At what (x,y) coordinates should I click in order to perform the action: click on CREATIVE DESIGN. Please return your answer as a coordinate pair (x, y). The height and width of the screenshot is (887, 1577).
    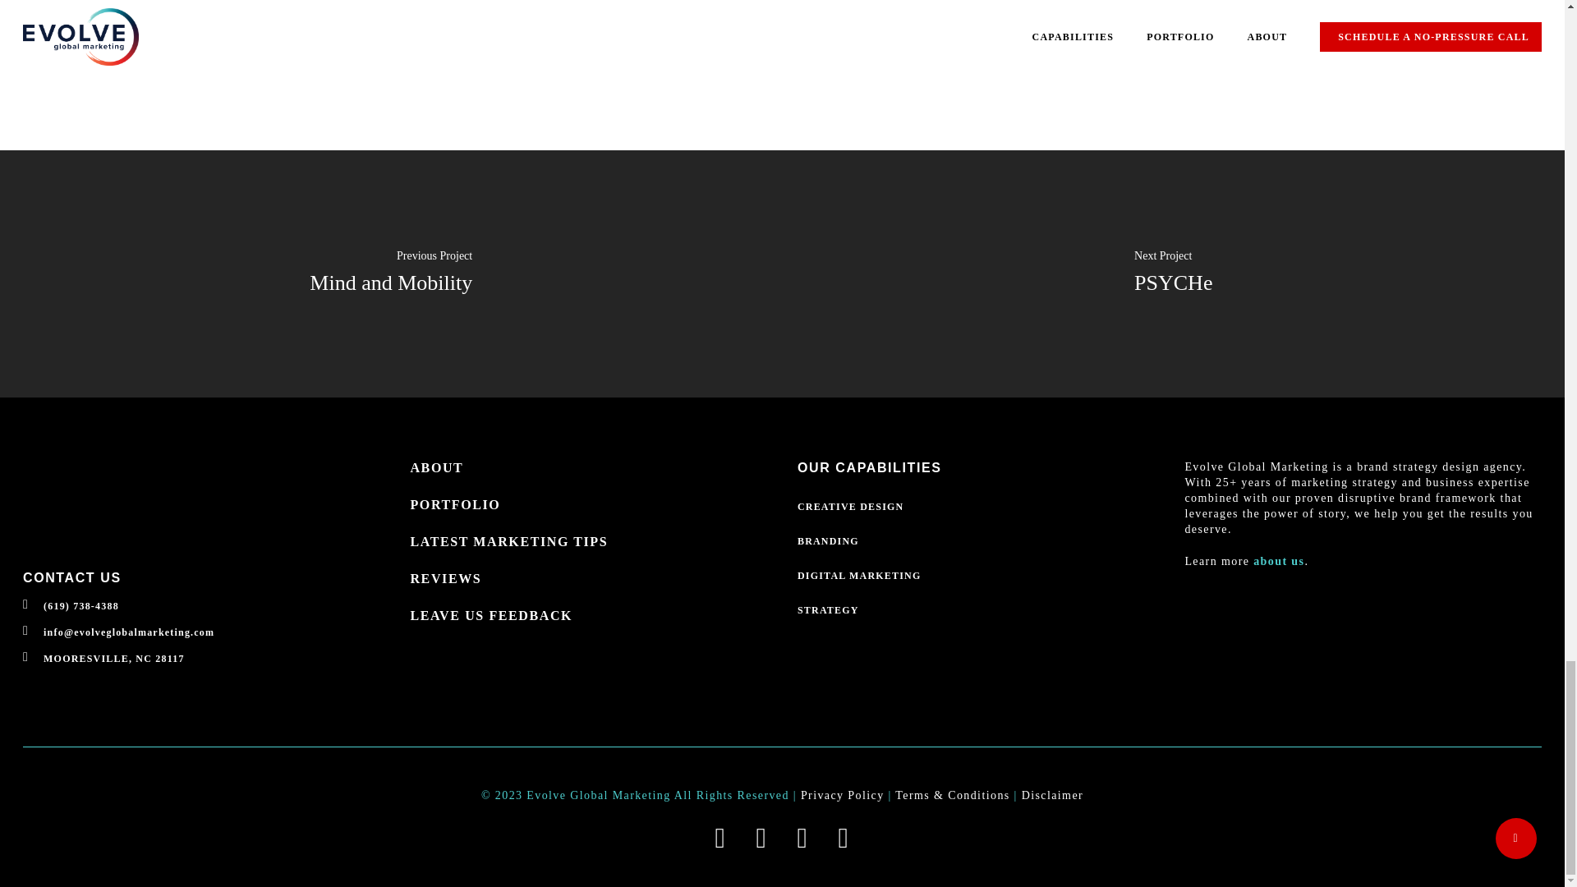
    Looking at the image, I should click on (976, 507).